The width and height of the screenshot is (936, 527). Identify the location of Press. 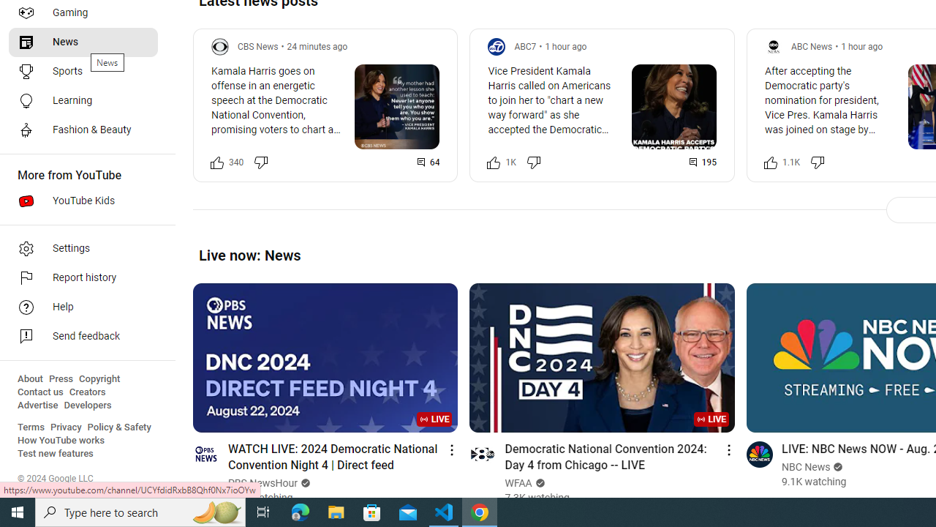
(61, 379).